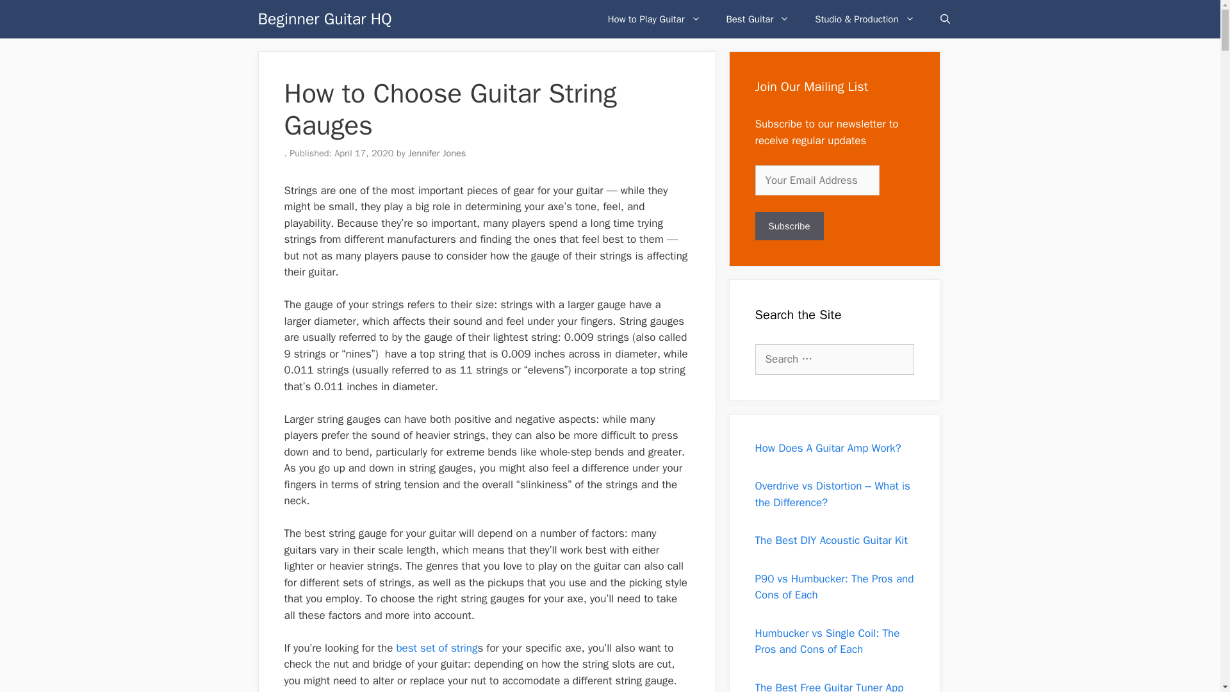 The image size is (1230, 692). I want to click on Best Guitar, so click(758, 19).